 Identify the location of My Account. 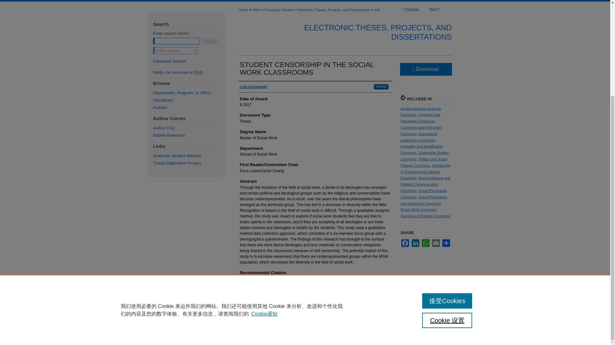
(215, 1).